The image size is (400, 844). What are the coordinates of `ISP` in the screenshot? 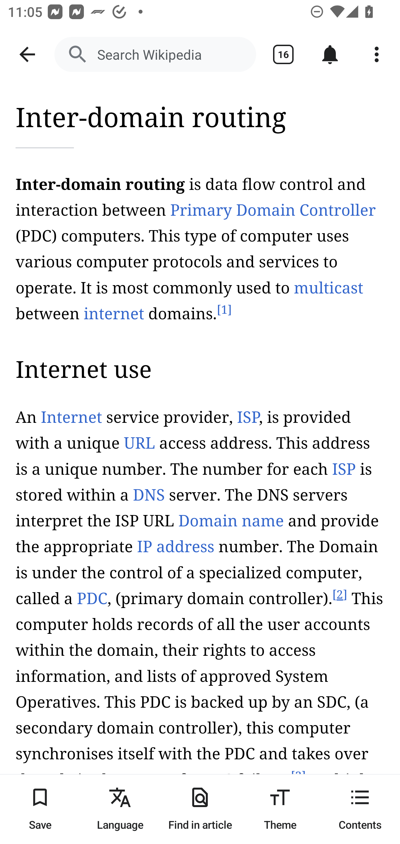 It's located at (344, 469).